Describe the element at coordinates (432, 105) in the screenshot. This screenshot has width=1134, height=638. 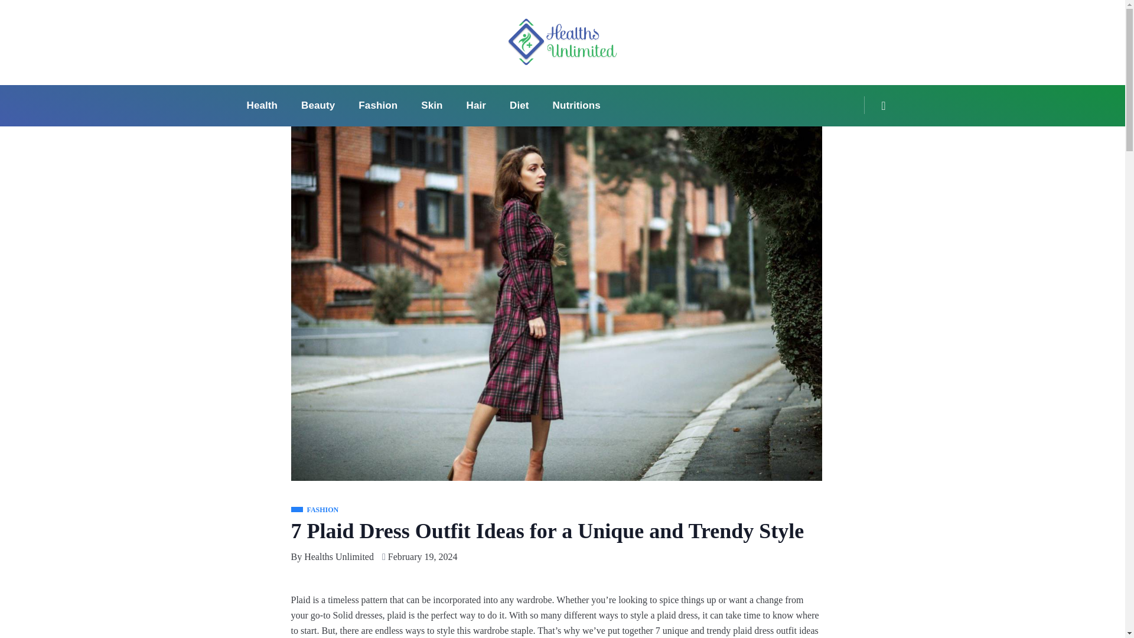
I see `Skin` at that location.